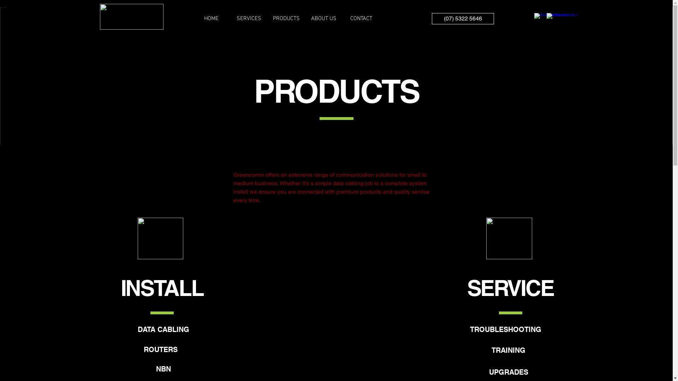 This screenshot has height=381, width=678. Describe the element at coordinates (324, 19) in the screenshot. I see `ABOUT US` at that location.